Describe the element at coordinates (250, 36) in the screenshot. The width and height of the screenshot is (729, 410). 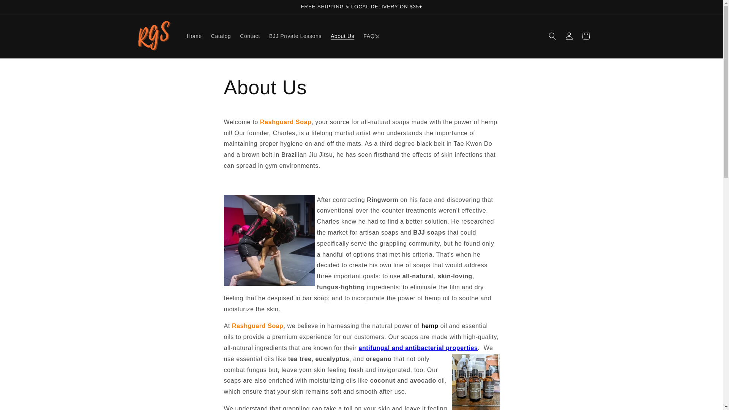
I see `Contact` at that location.